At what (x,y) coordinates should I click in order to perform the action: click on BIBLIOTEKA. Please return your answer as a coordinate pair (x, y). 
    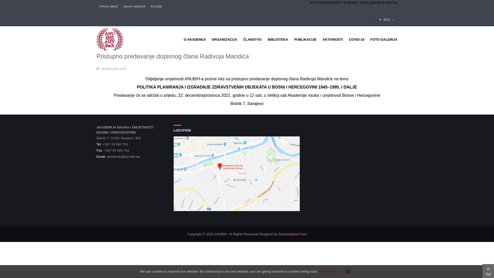
    Looking at the image, I should click on (278, 40).